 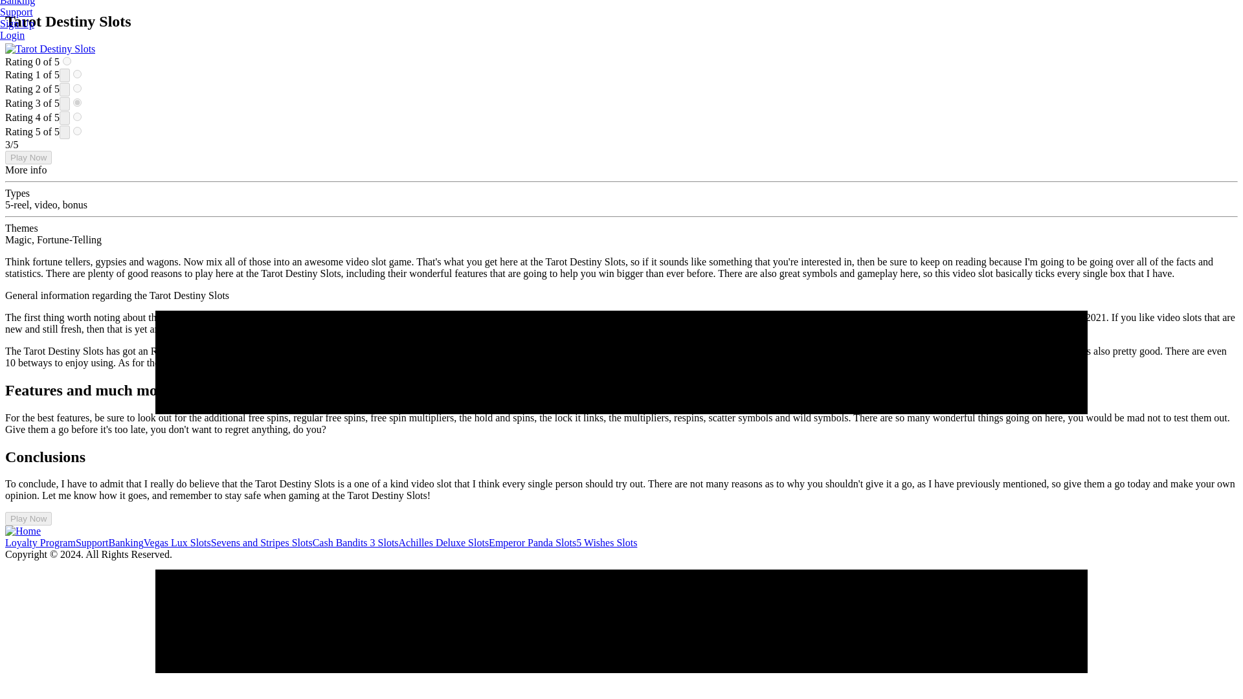 I want to click on 4, so click(x=78, y=116).